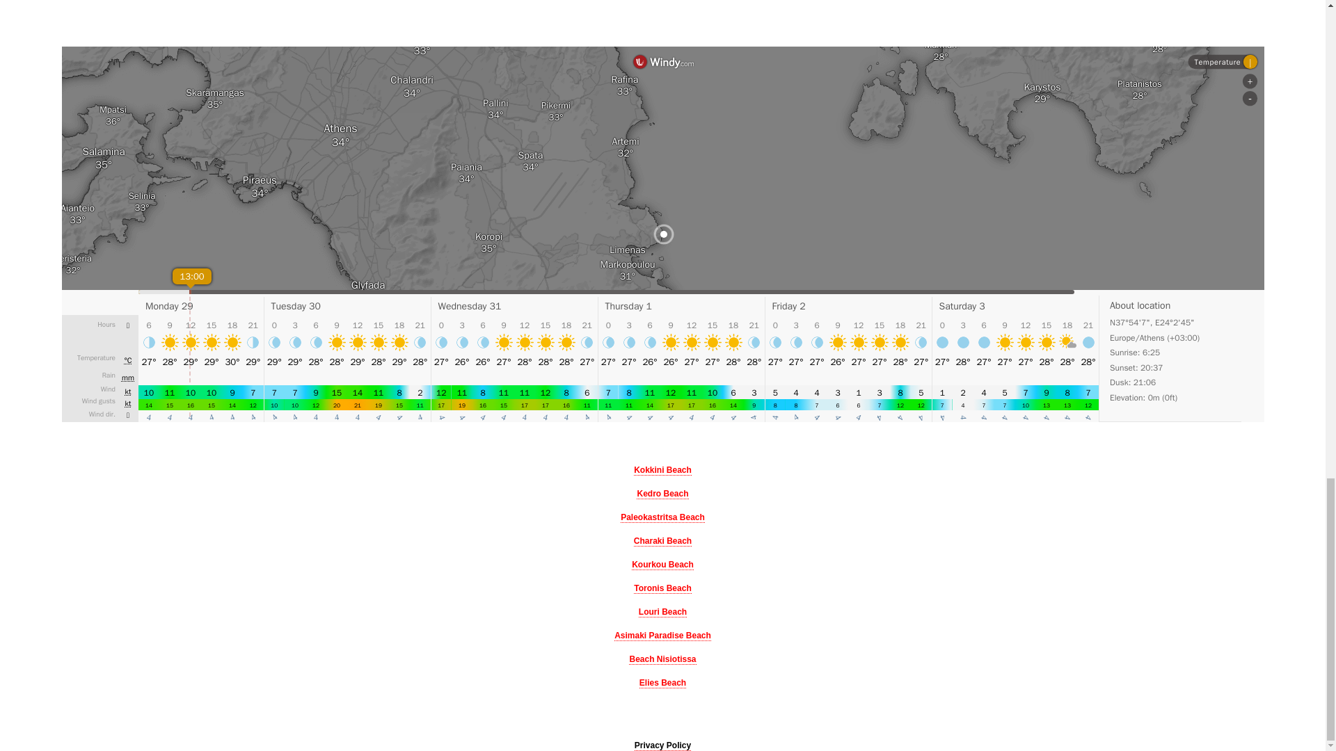 The height and width of the screenshot is (751, 1336). I want to click on Louri Beach, so click(662, 612).